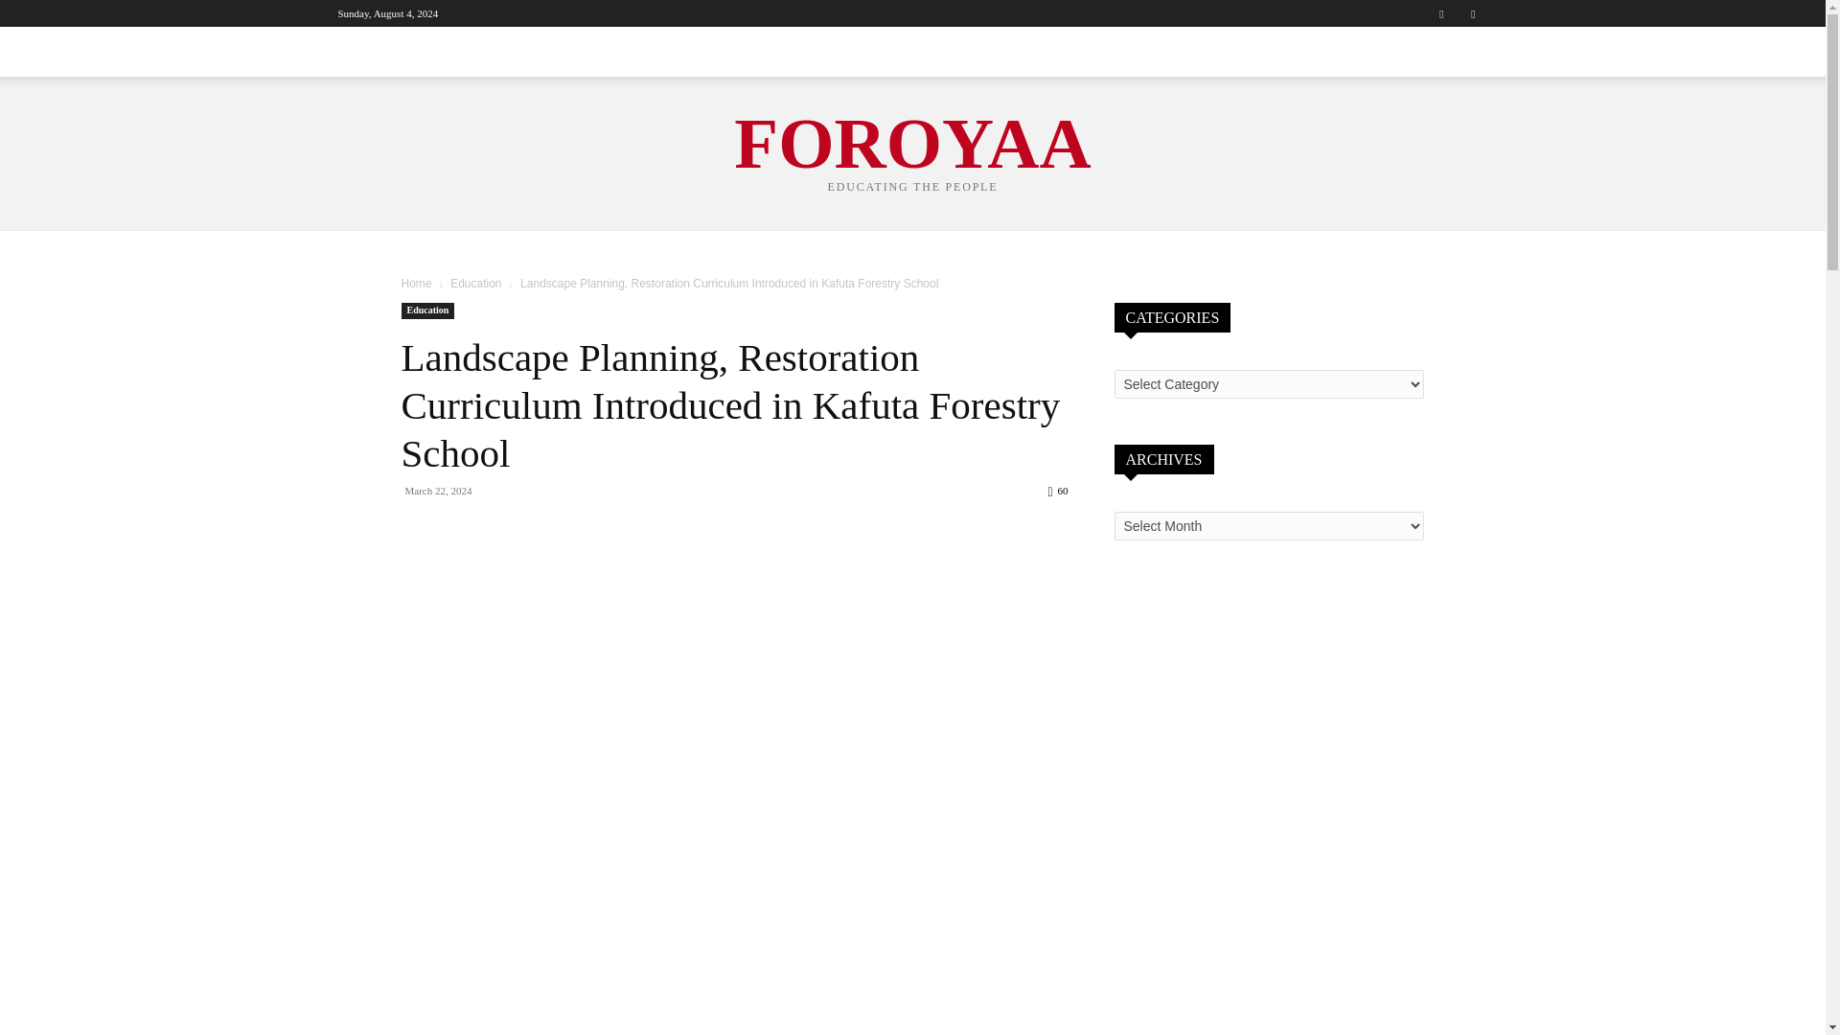 This screenshot has width=1840, height=1035. Describe the element at coordinates (374, 52) in the screenshot. I see `ALL NEWS` at that location.